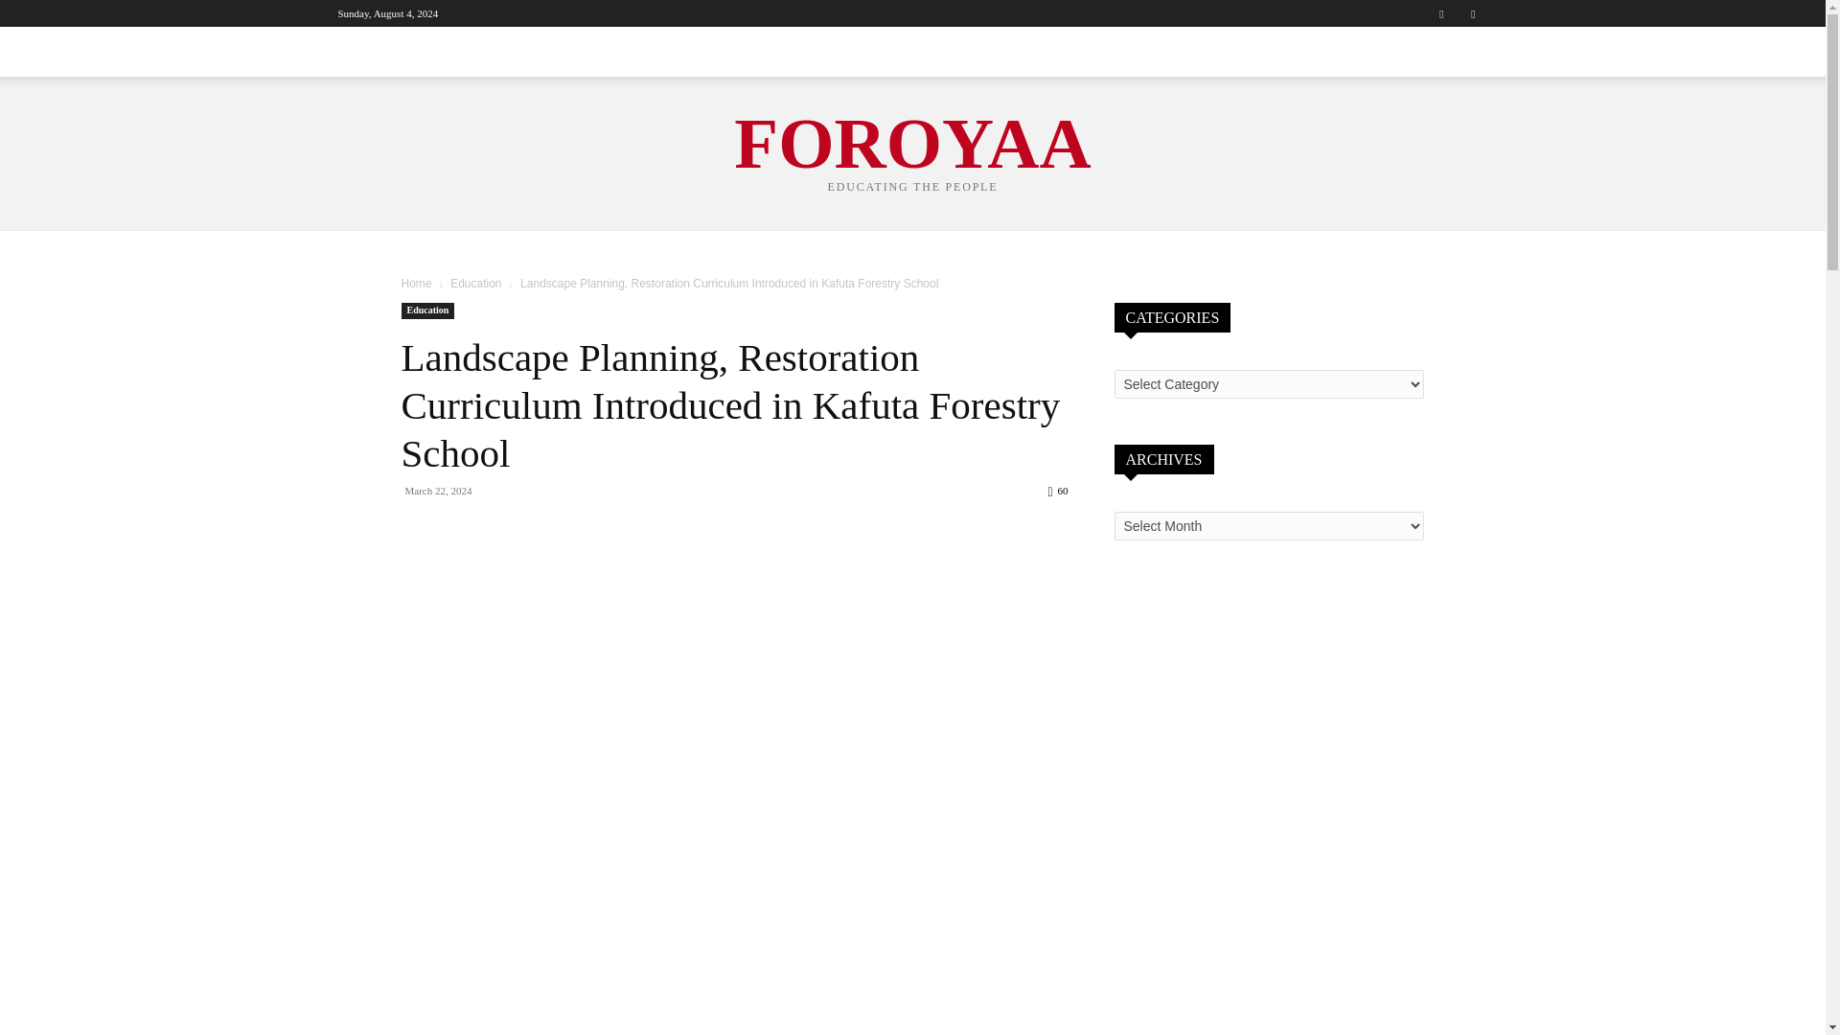 This screenshot has width=1840, height=1035. Describe the element at coordinates (374, 52) in the screenshot. I see `ALL NEWS` at that location.